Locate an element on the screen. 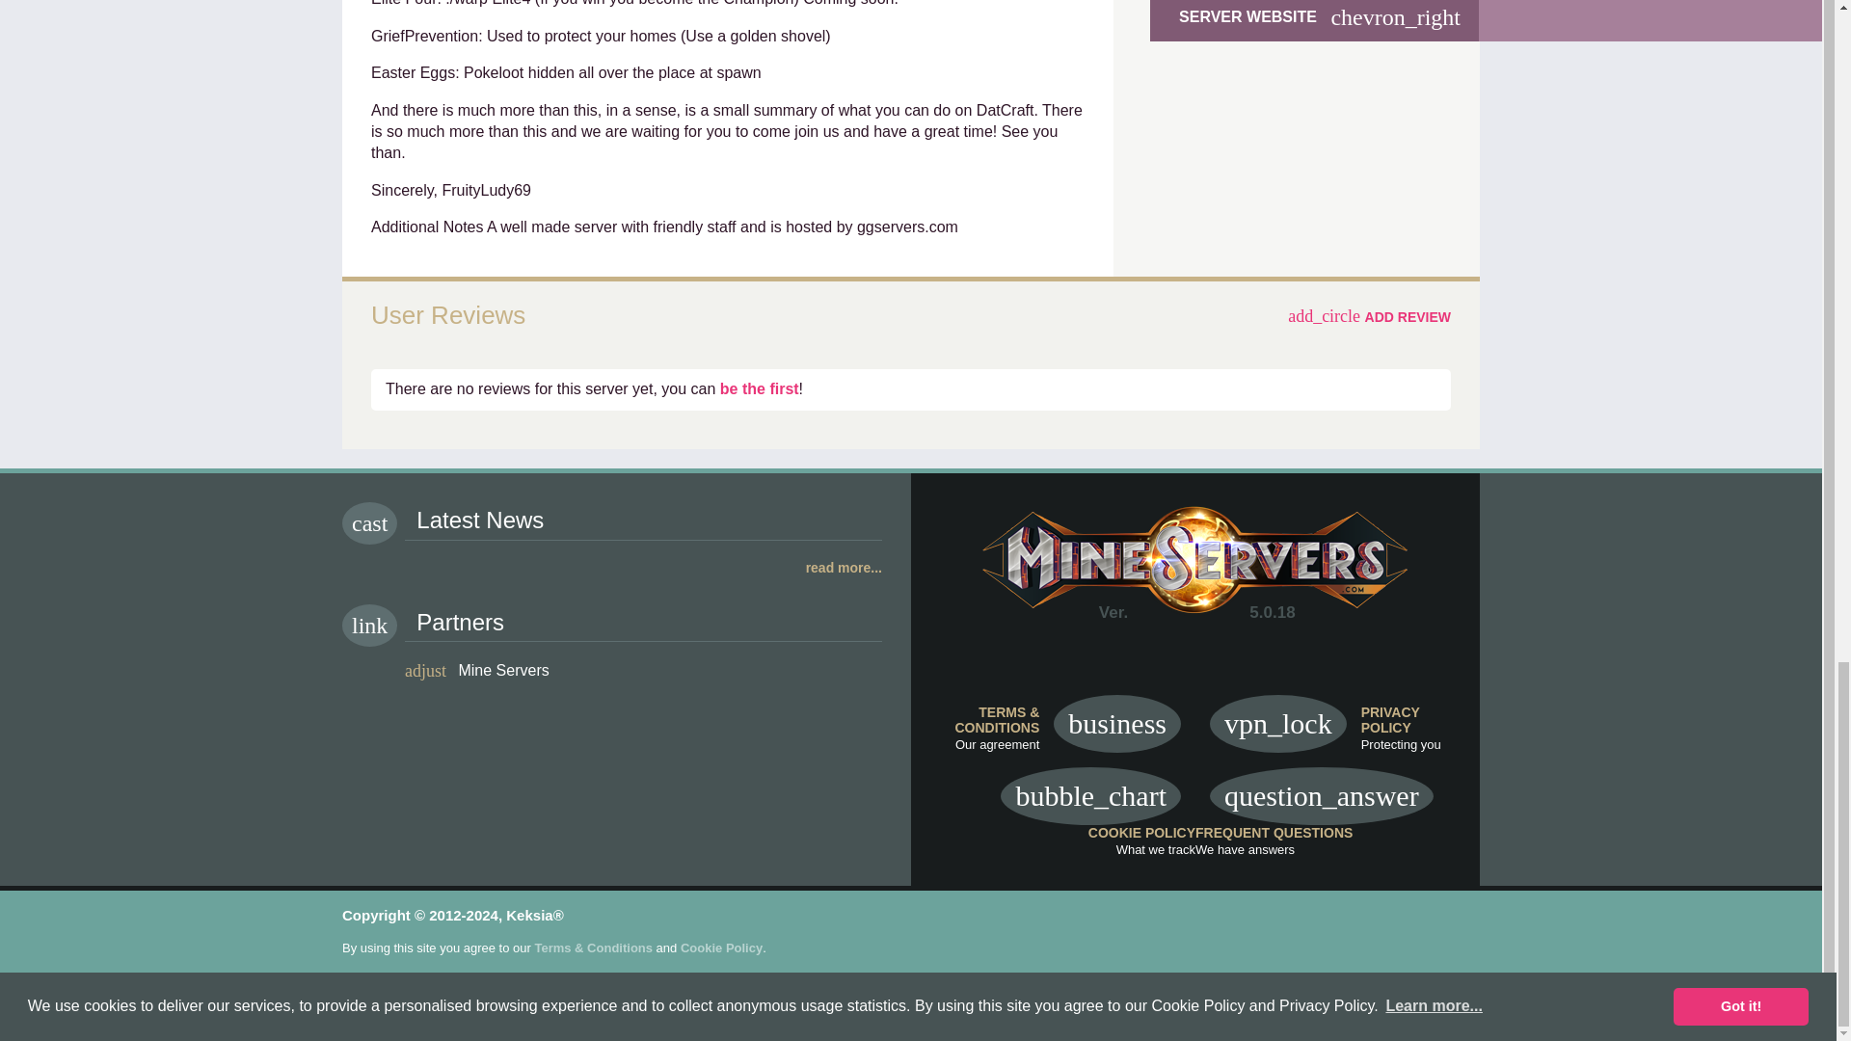 The height and width of the screenshot is (1041, 1851). adjust Mine Servers is located at coordinates (477, 669).